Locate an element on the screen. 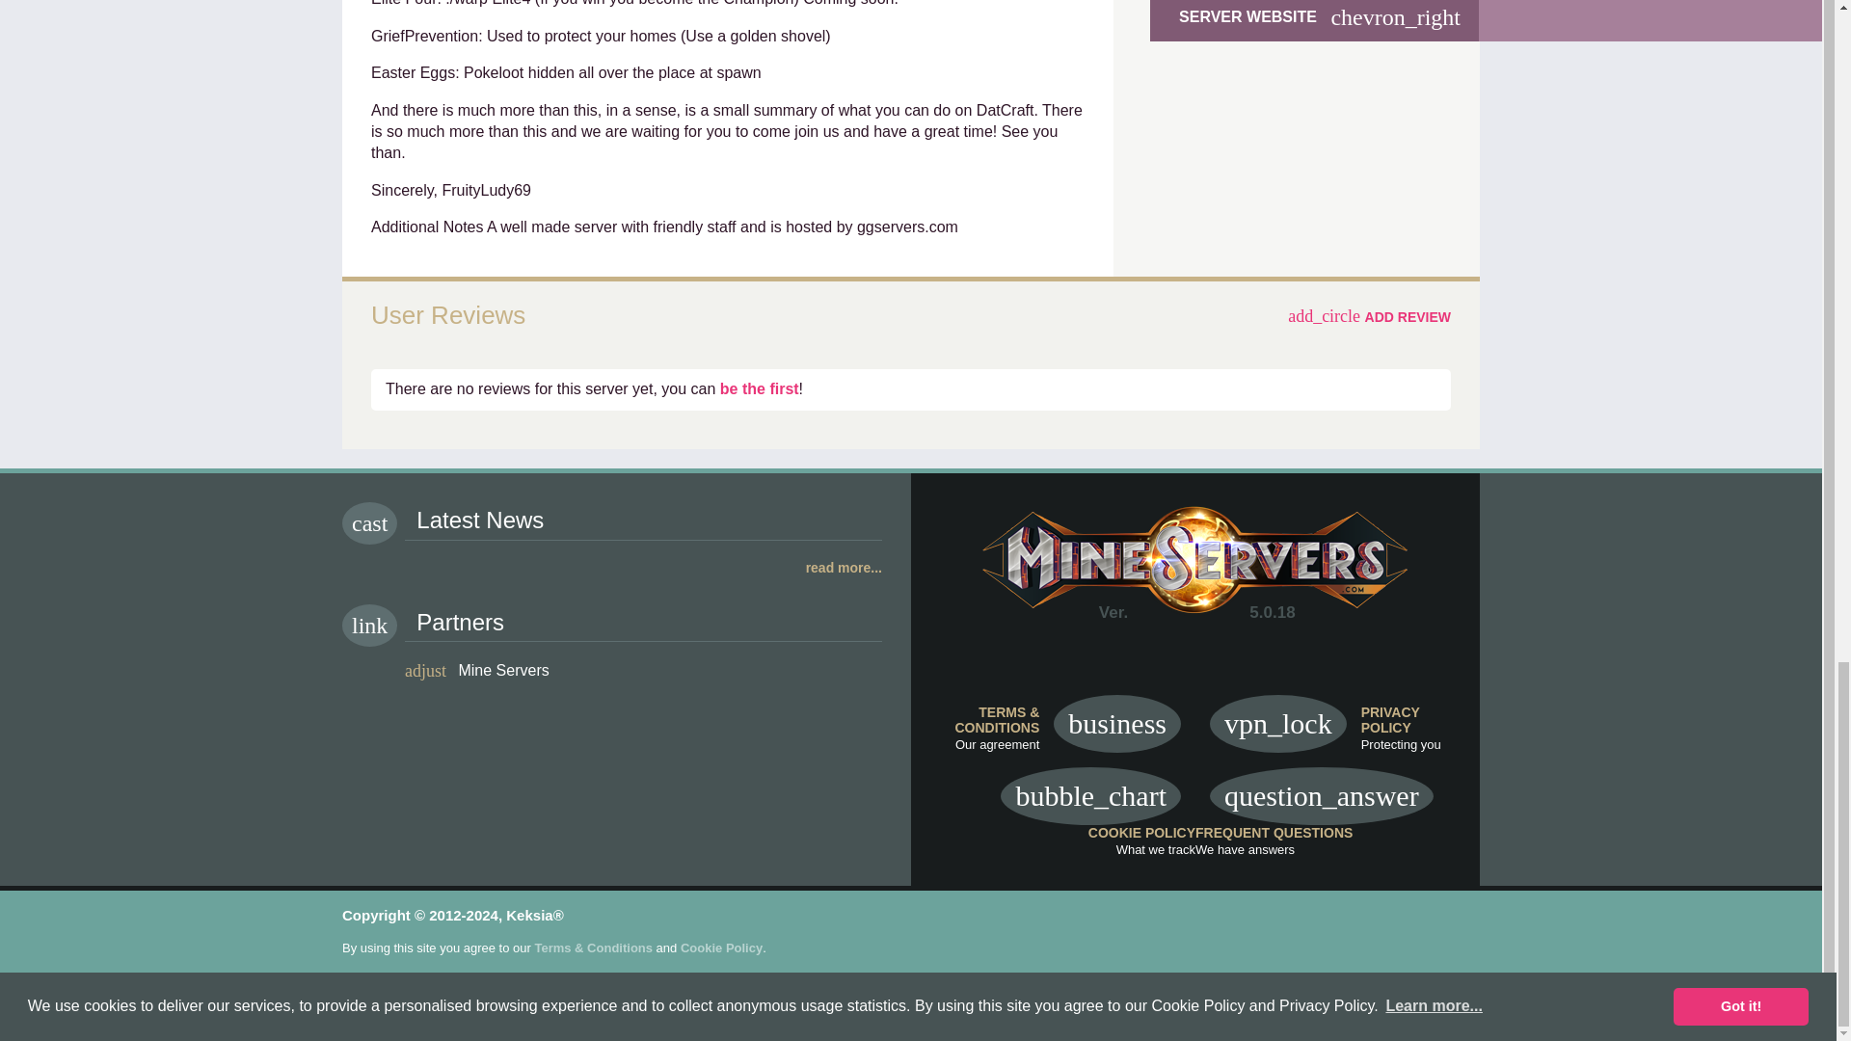 The height and width of the screenshot is (1041, 1851). adjust Mine Servers is located at coordinates (477, 669).